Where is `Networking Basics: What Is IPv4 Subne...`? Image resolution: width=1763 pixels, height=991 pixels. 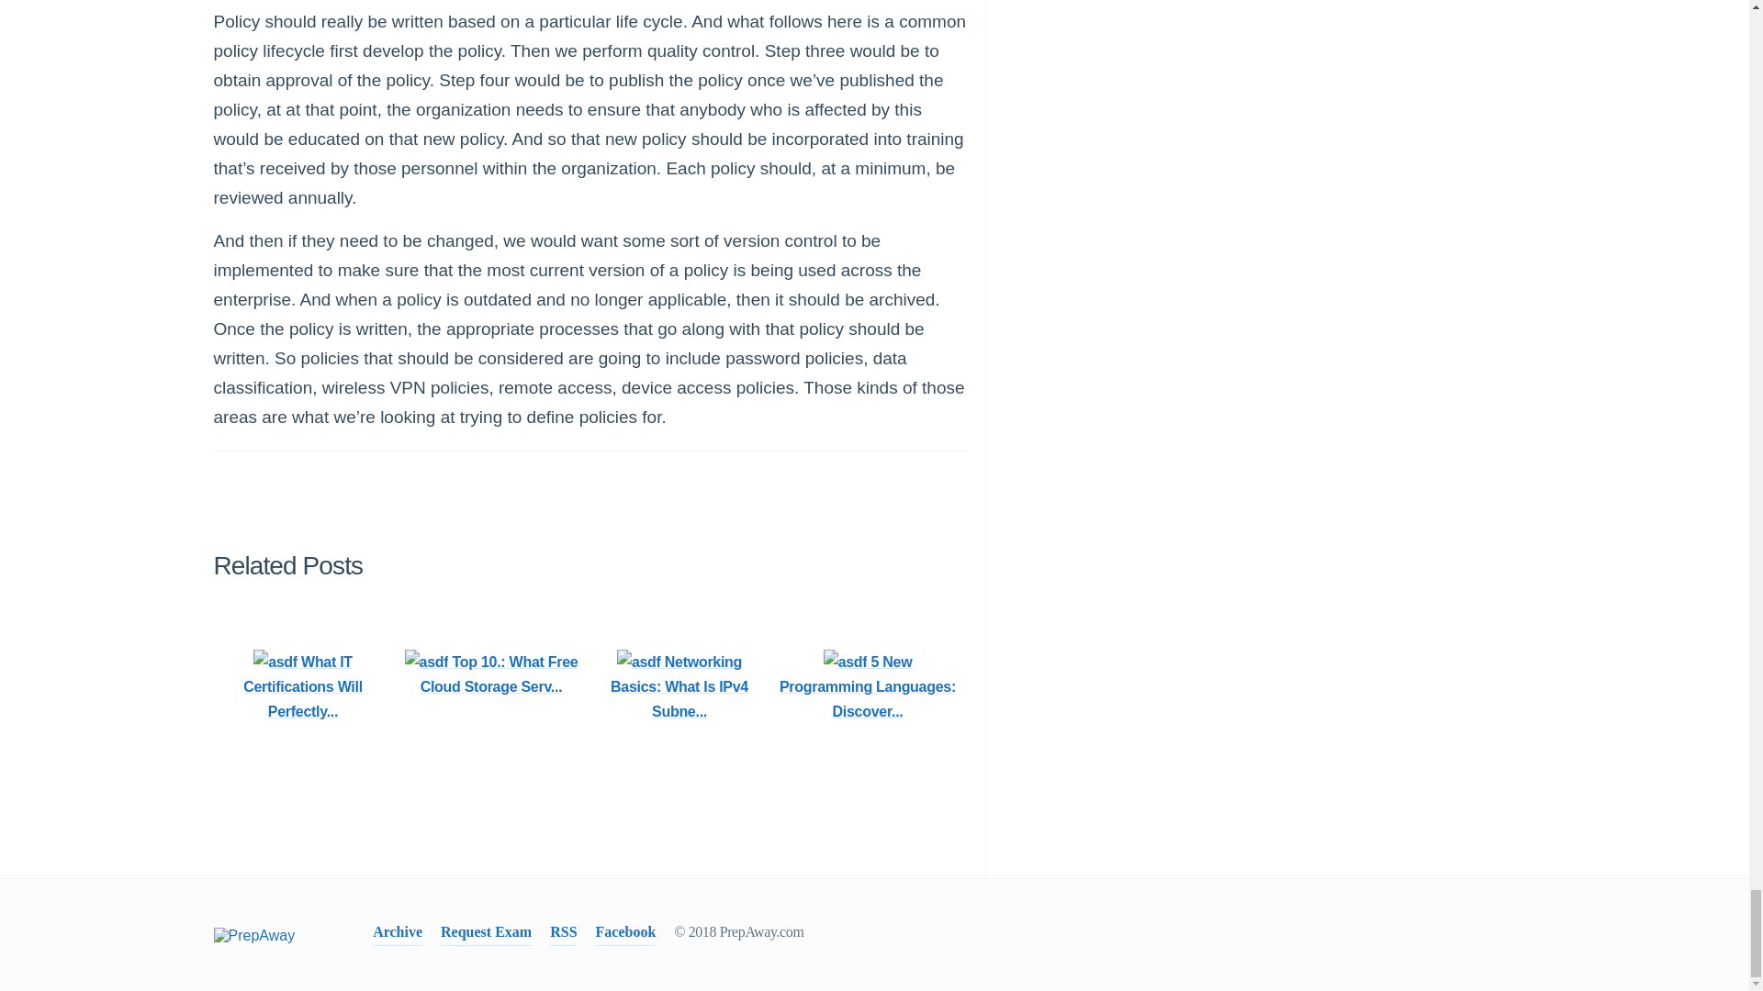
Networking Basics: What Is IPv4 Subne... is located at coordinates (679, 686).